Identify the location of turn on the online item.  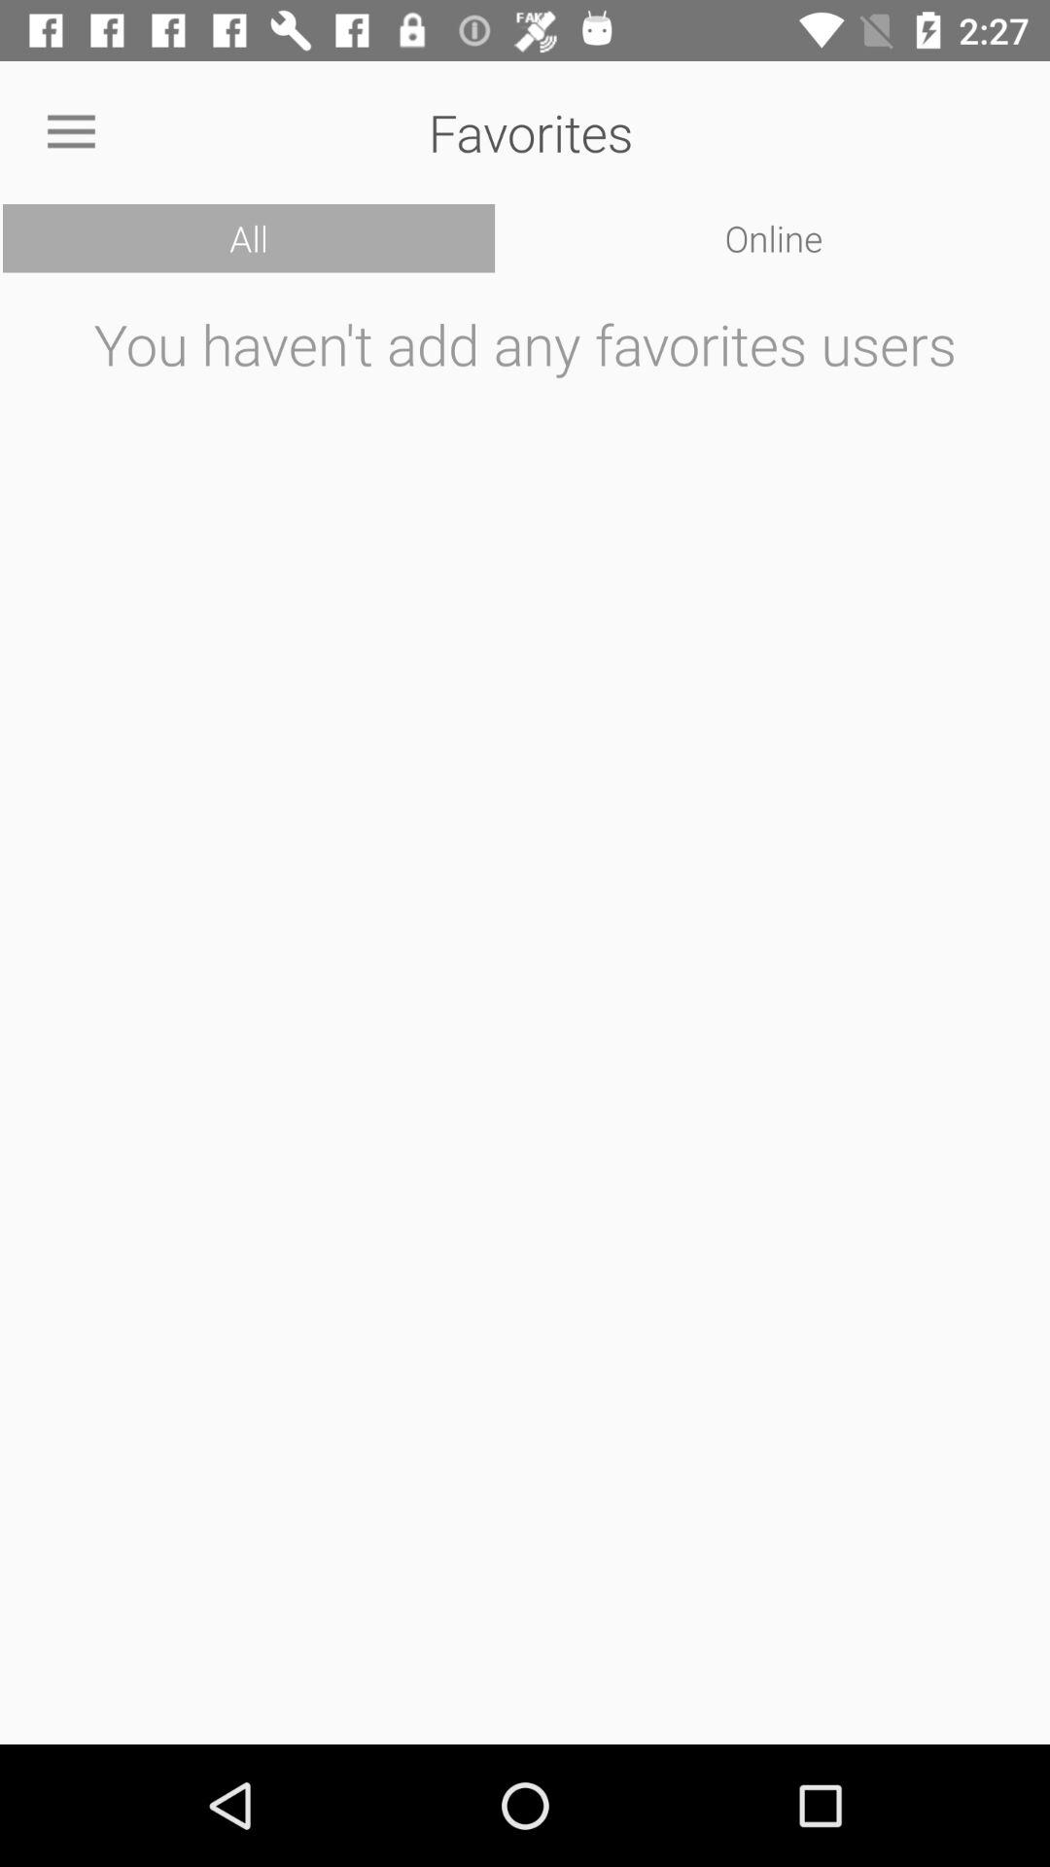
(774, 238).